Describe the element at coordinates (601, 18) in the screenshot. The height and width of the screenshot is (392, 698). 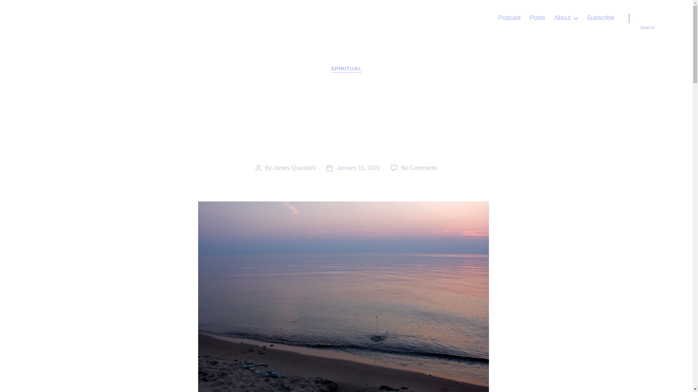
I see `Subscribe` at that location.